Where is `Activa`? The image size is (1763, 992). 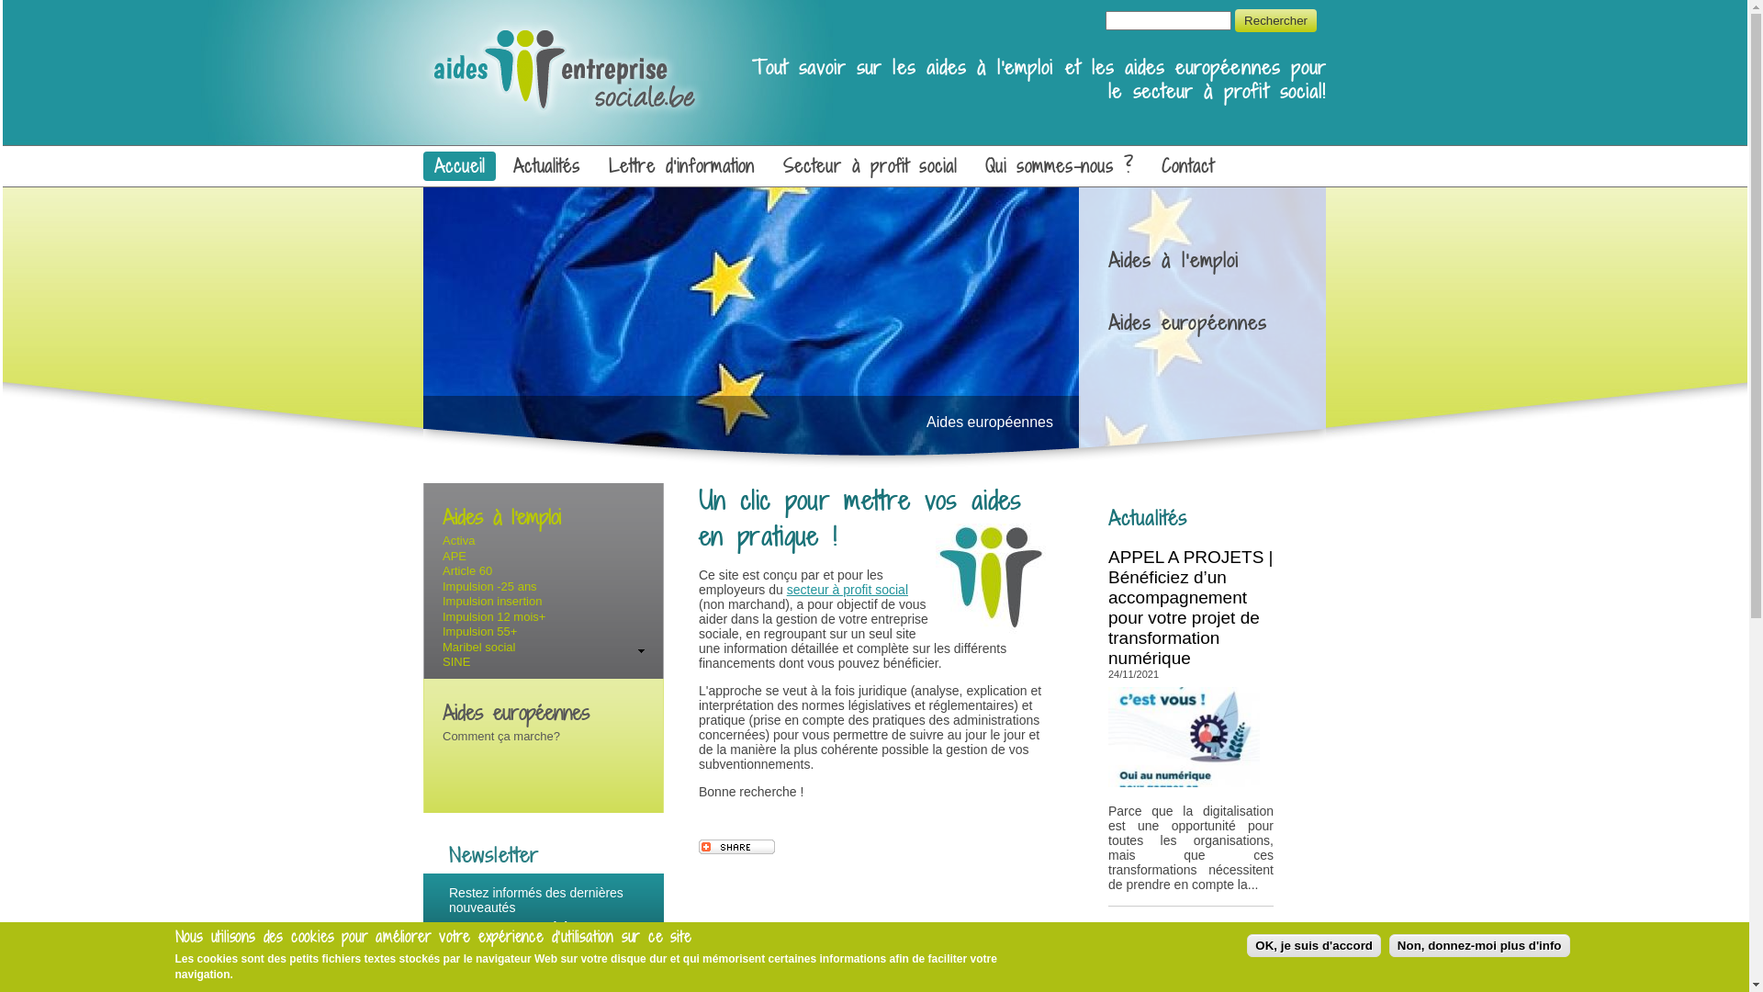
Activa is located at coordinates (459, 540).